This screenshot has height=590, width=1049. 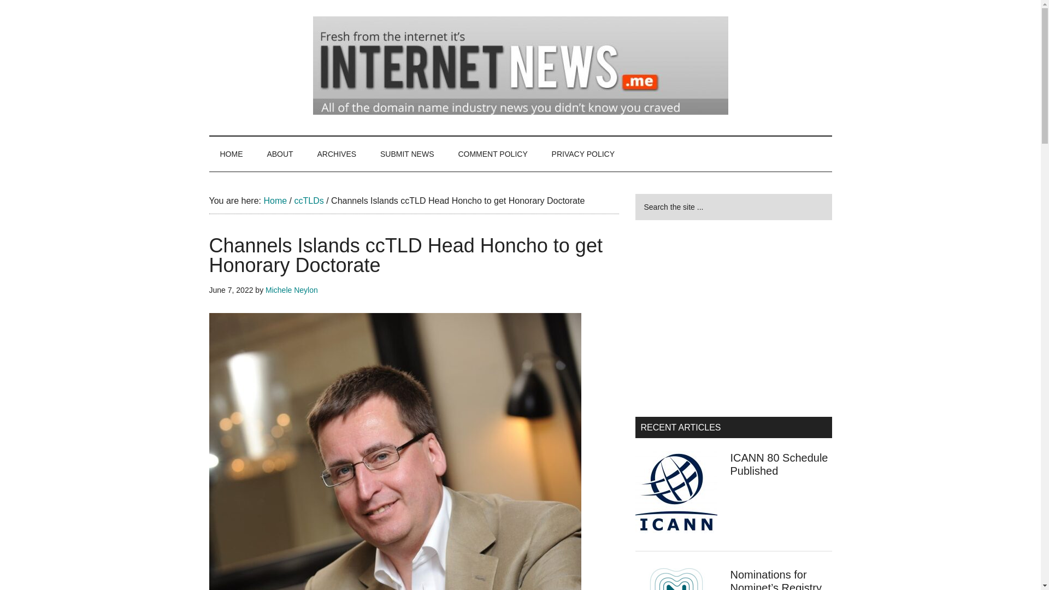 I want to click on ICANN 80 Schedule Published, so click(x=779, y=464).